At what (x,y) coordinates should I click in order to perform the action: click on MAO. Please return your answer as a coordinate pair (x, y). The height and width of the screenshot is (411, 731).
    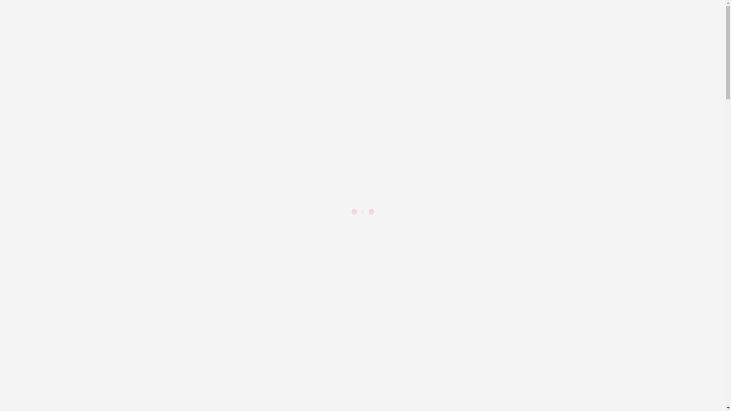
    Looking at the image, I should click on (56, 272).